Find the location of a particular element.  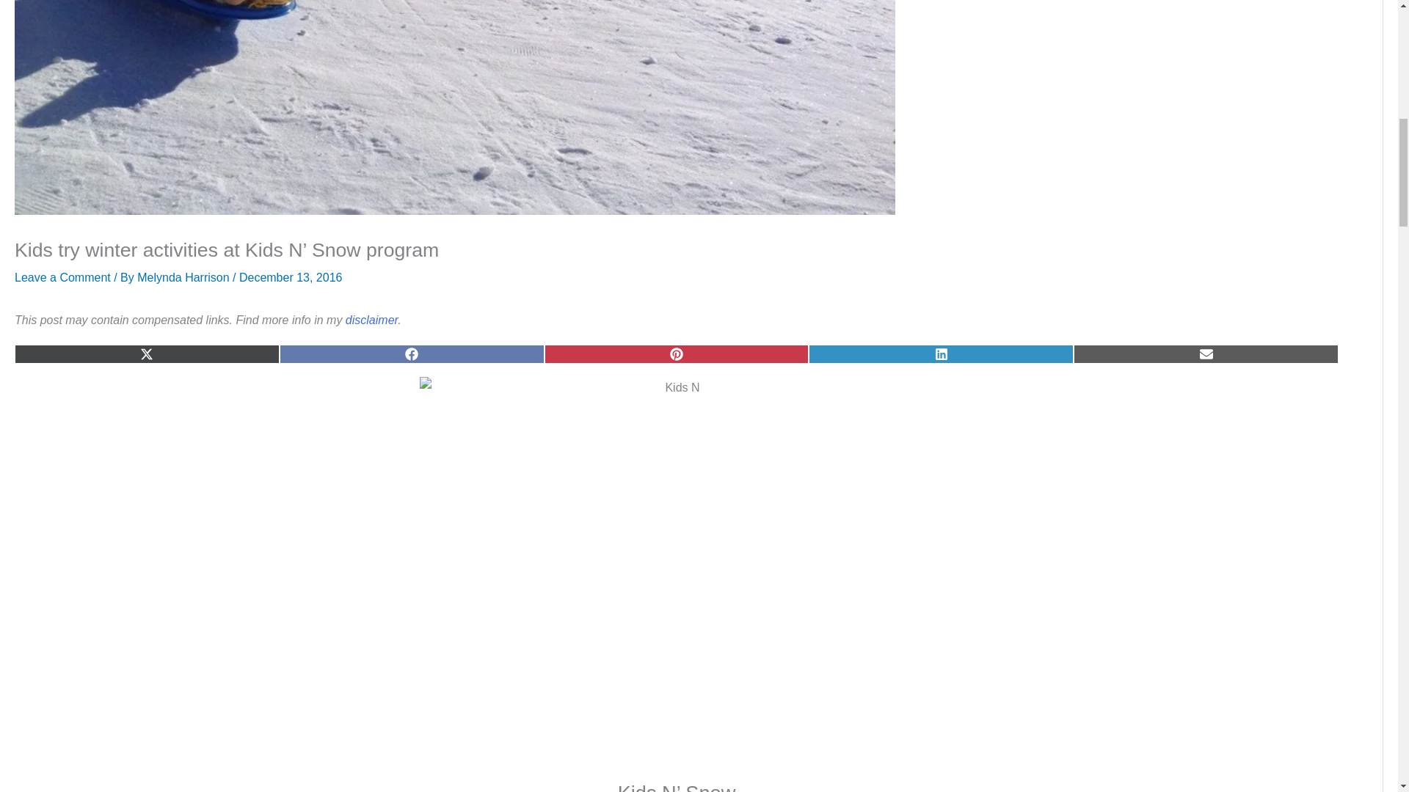

View all posts by Melynda Harrison is located at coordinates (184, 277).